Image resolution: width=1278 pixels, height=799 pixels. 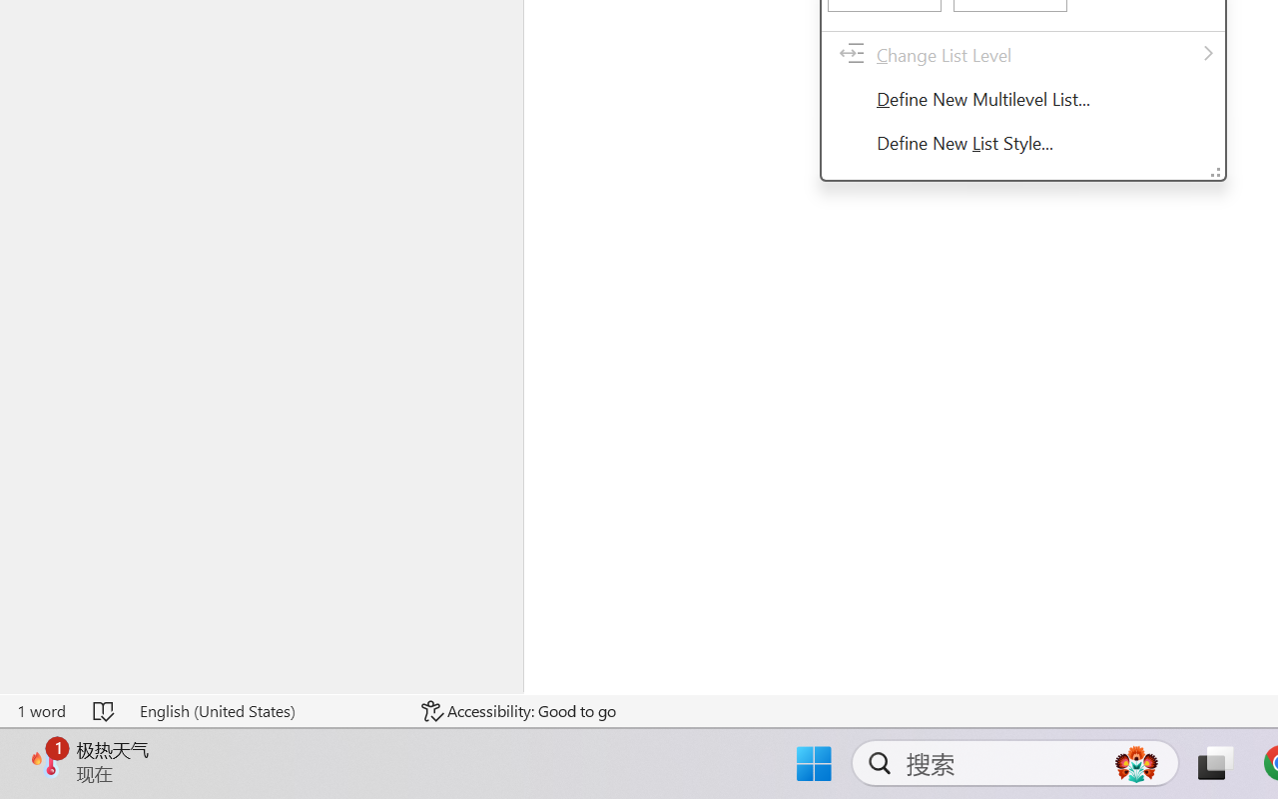 What do you see at coordinates (666, 408) in the screenshot?
I see `Ports` at bounding box center [666, 408].